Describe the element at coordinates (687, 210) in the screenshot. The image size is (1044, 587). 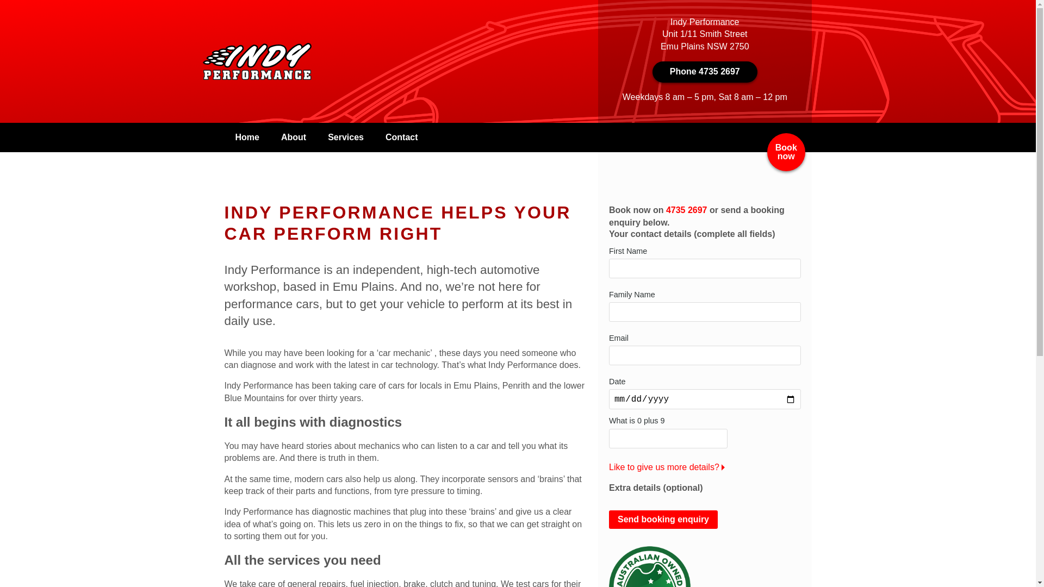
I see `4735 2697` at that location.